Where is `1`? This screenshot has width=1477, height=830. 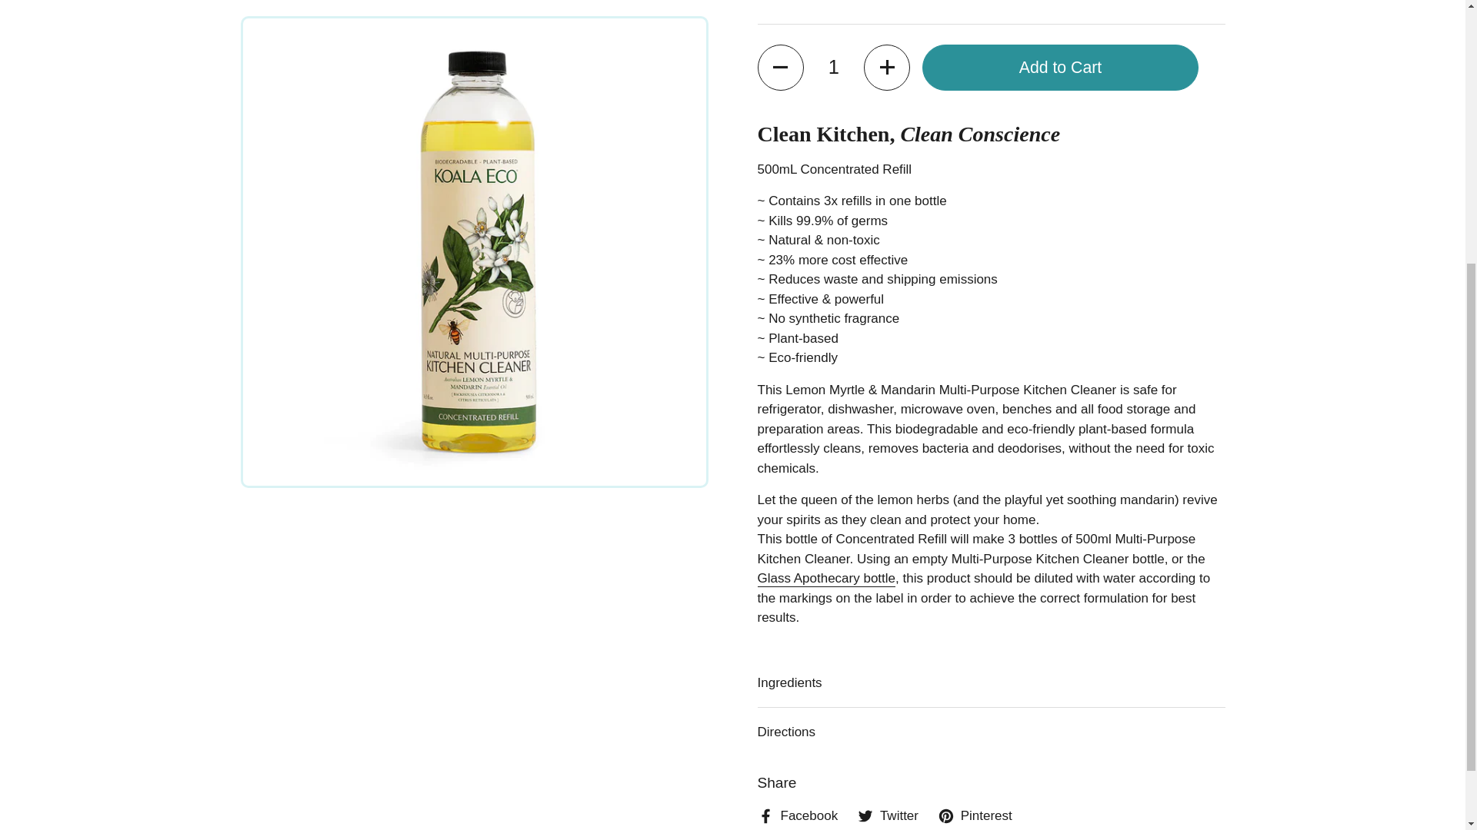
1 is located at coordinates (834, 68).